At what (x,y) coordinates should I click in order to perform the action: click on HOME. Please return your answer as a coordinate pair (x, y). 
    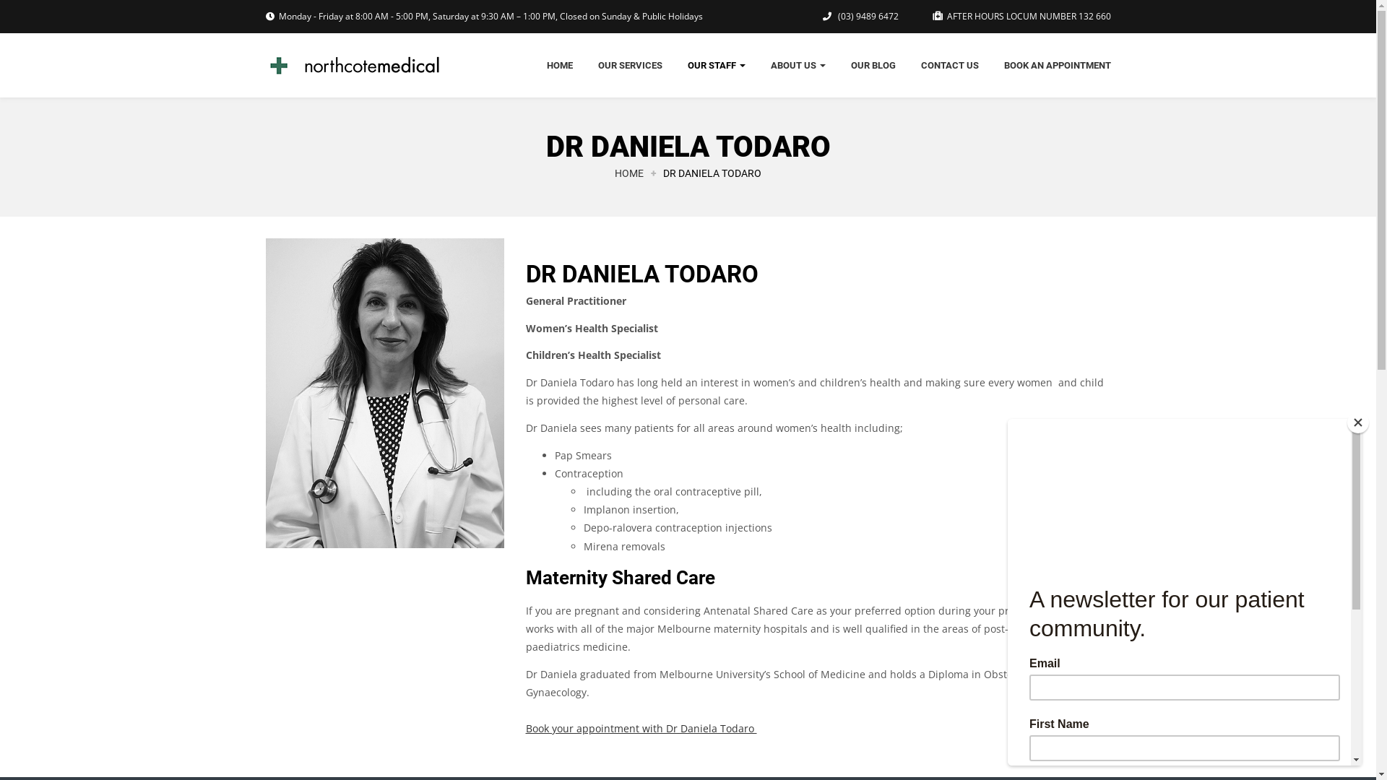
    Looking at the image, I should click on (559, 65).